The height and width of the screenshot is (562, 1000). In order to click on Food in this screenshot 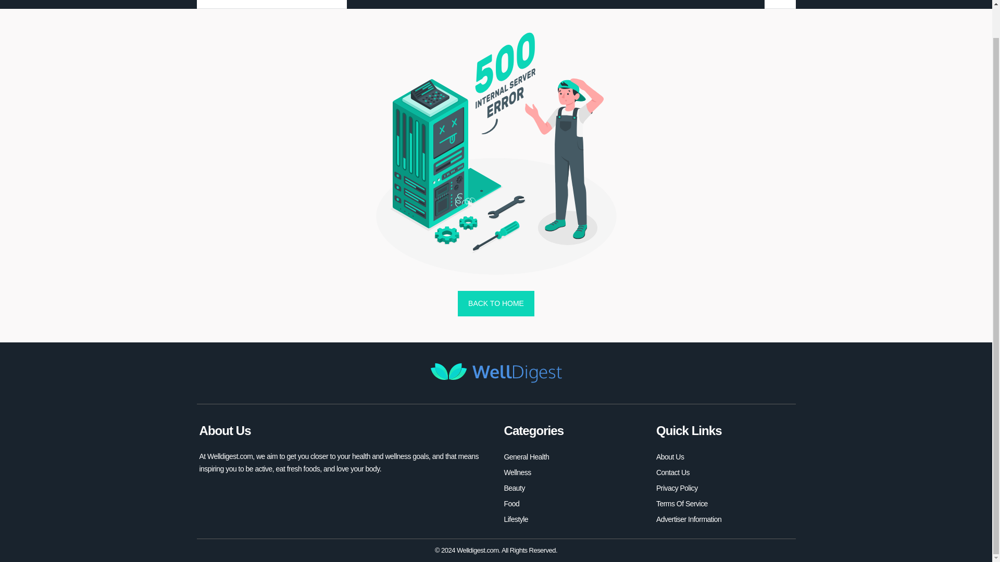, I will do `click(511, 503)`.